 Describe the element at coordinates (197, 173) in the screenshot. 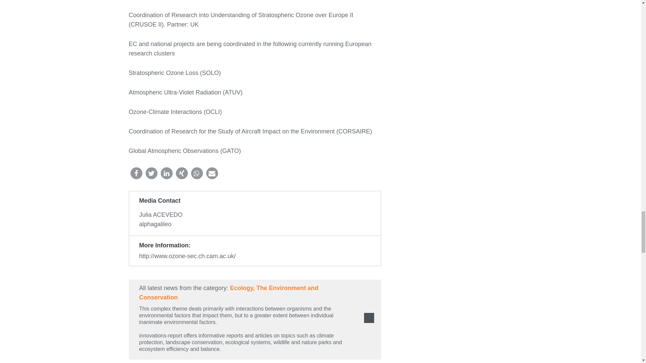

I see `Share on Whatsapp` at that location.